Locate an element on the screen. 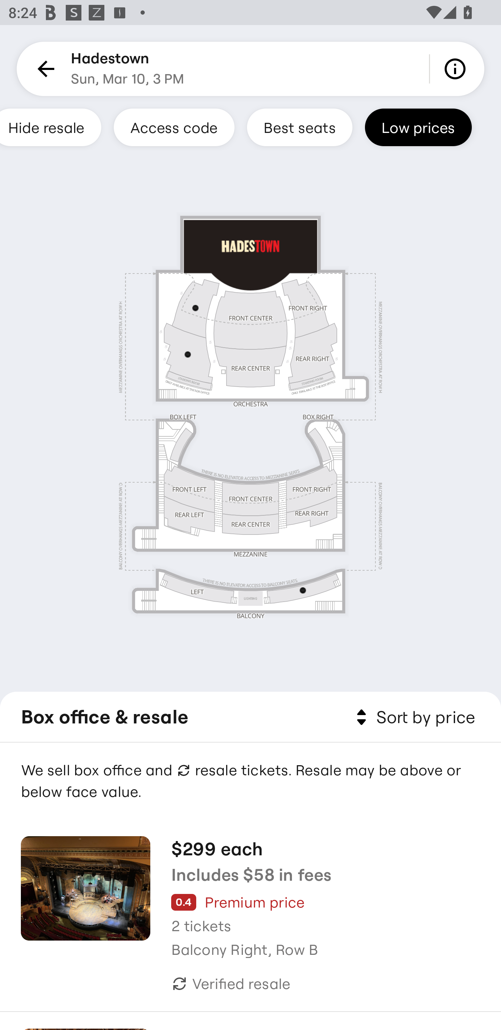 The width and height of the screenshot is (501, 1030). Hide resale is located at coordinates (50, 127).